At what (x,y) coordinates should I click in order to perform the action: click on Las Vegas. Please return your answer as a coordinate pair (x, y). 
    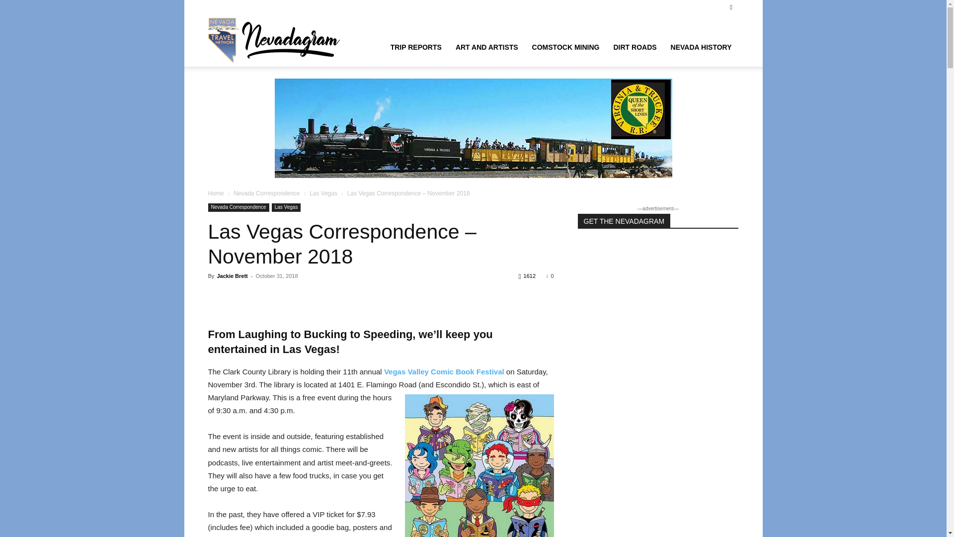
    Looking at the image, I should click on (286, 207).